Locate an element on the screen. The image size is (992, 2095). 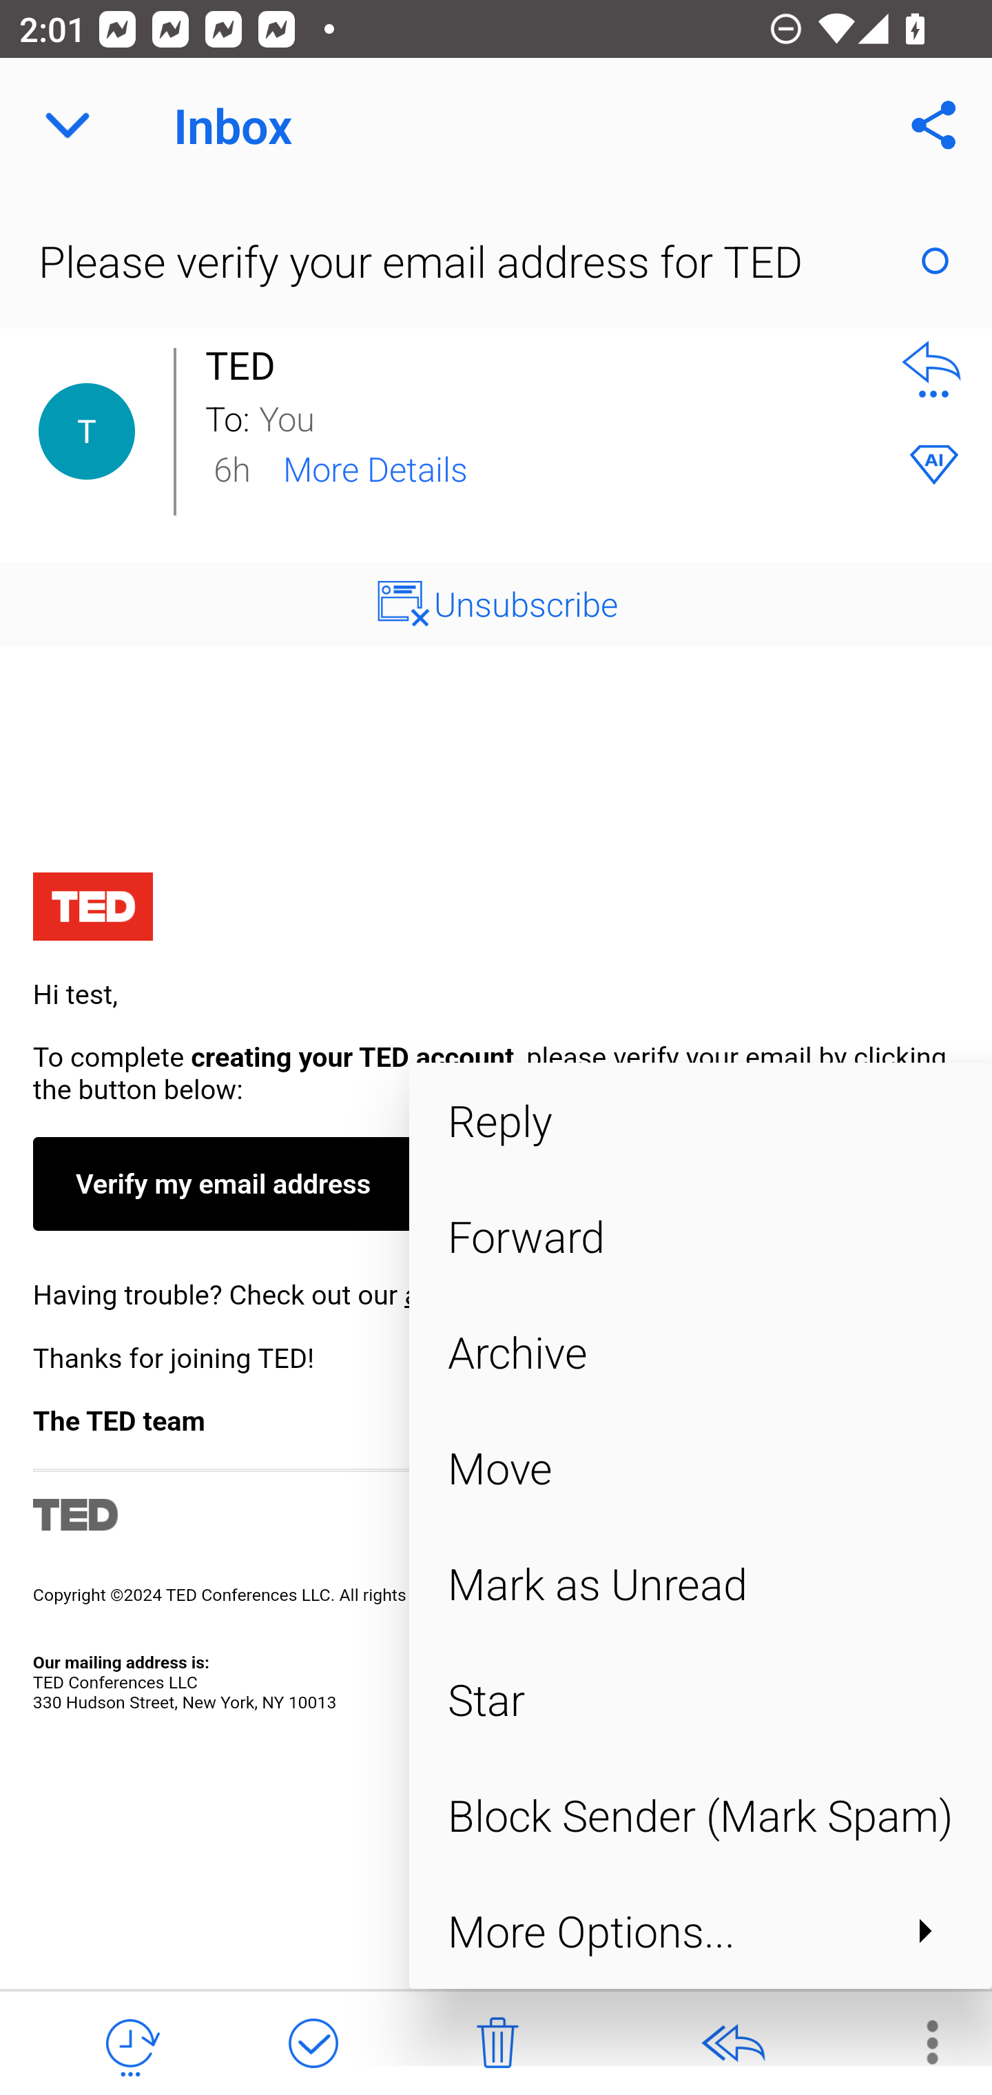
Forward is located at coordinates (700, 1236).